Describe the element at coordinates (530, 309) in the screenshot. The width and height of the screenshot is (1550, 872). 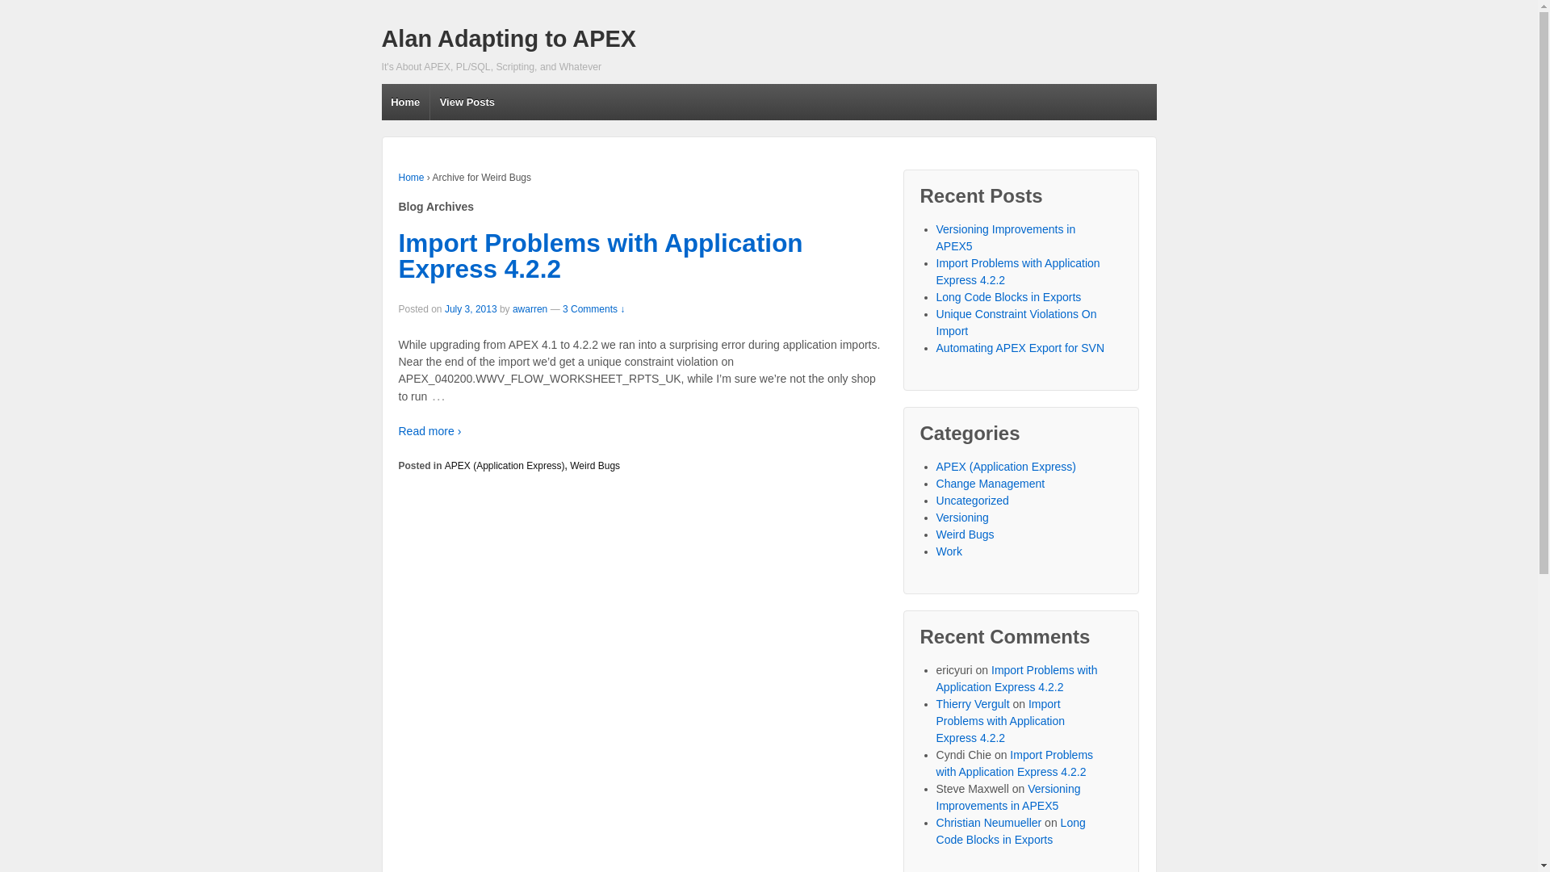
I see `awarren` at that location.